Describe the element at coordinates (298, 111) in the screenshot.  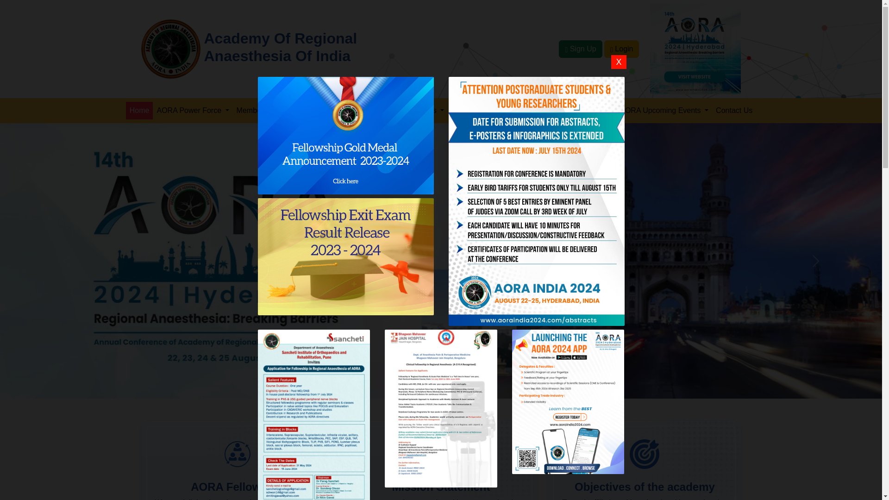
I see `Gallery` at that location.